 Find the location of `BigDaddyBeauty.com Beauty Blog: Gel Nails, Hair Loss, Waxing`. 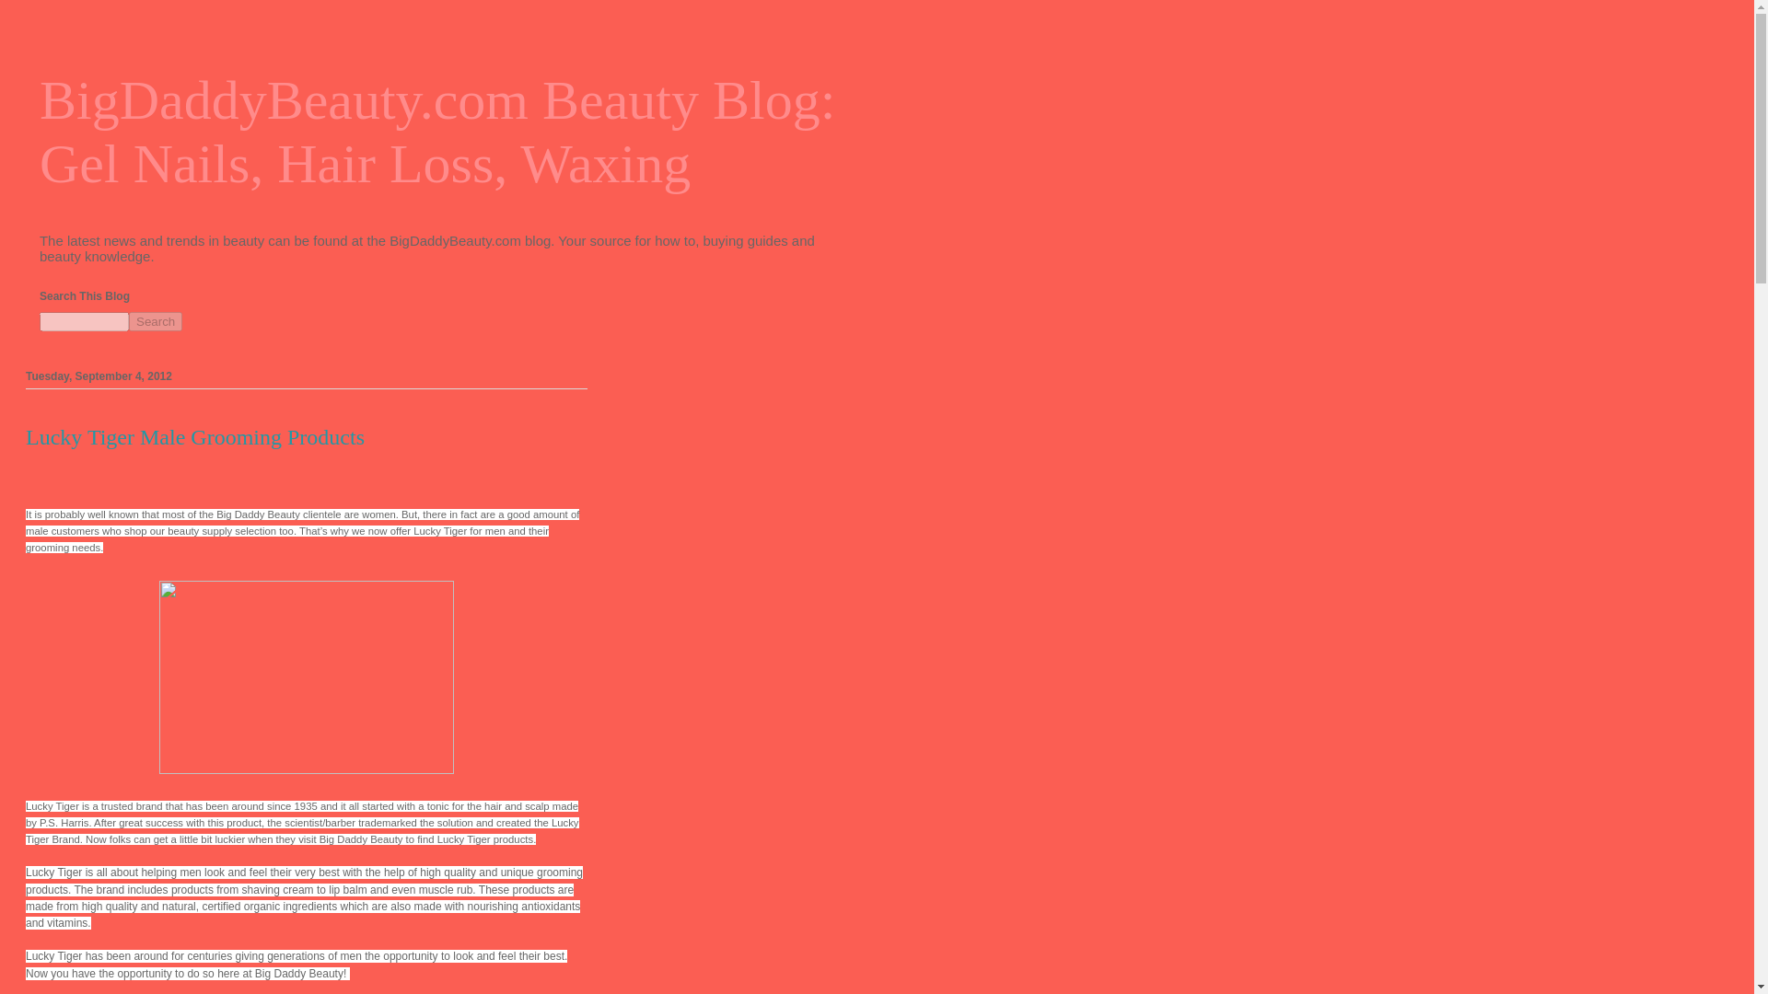

BigDaddyBeauty.com Beauty Blog: Gel Nails, Hair Loss, Waxing is located at coordinates (436, 131).